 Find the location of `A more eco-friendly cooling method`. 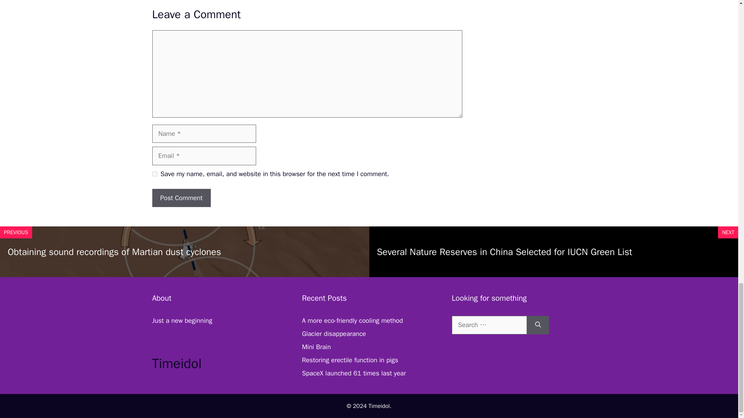

A more eco-friendly cooling method is located at coordinates (353, 320).